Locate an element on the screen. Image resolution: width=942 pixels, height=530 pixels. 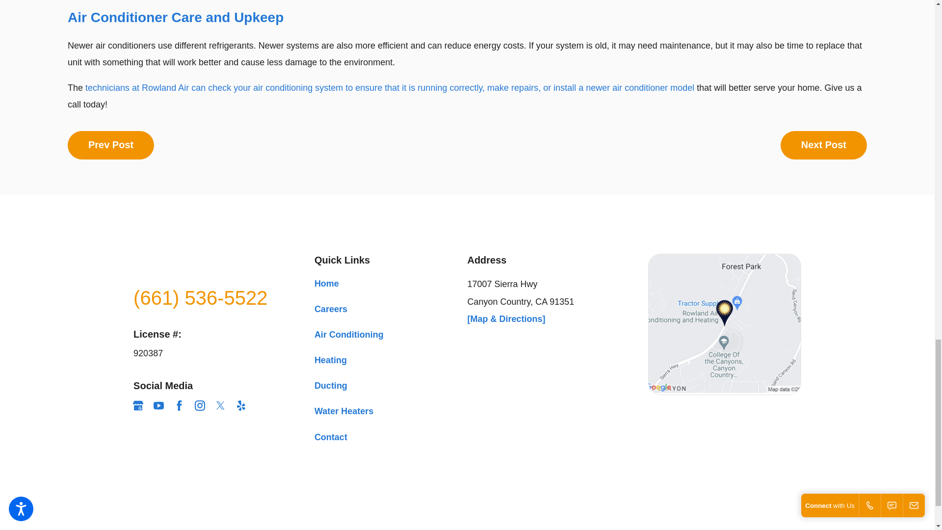
Twitter is located at coordinates (221, 405).